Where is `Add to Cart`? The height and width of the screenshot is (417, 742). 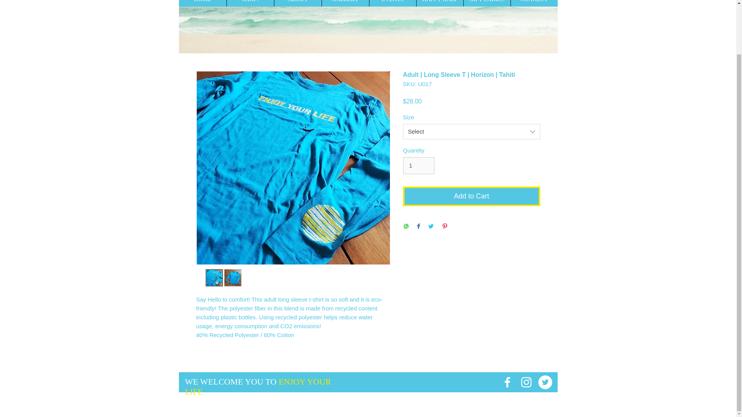 Add to Cart is located at coordinates (471, 196).